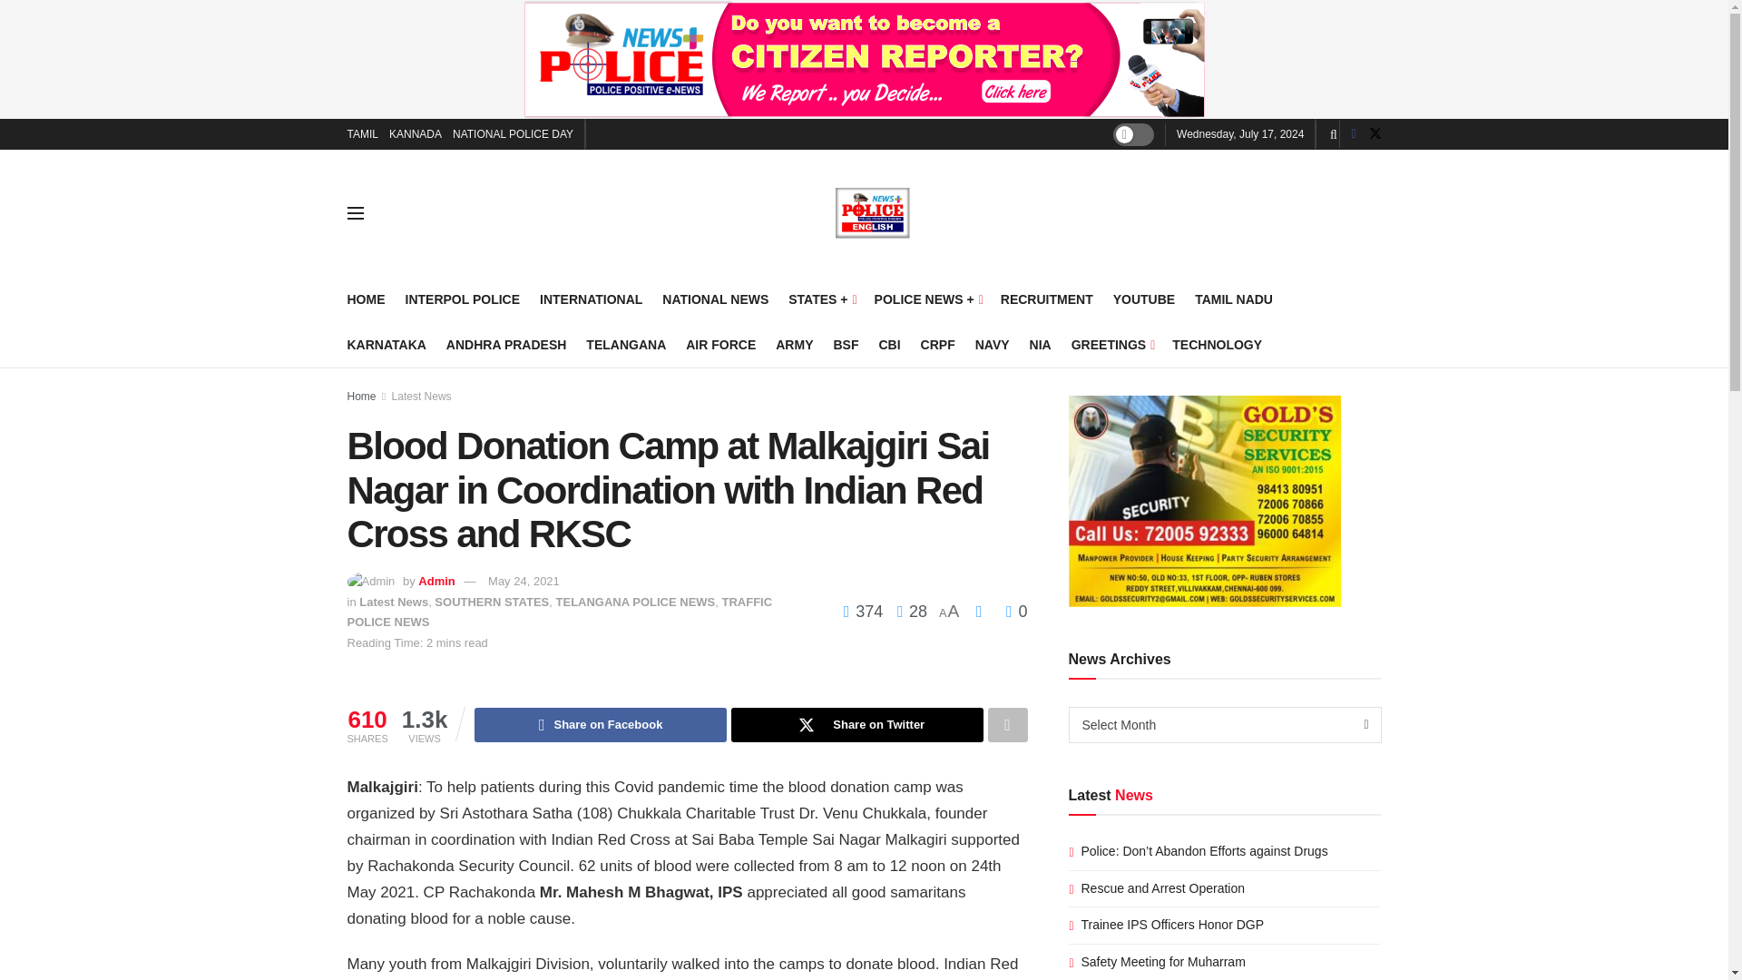  What do you see at coordinates (720, 345) in the screenshot?
I see `AIR FORCE` at bounding box center [720, 345].